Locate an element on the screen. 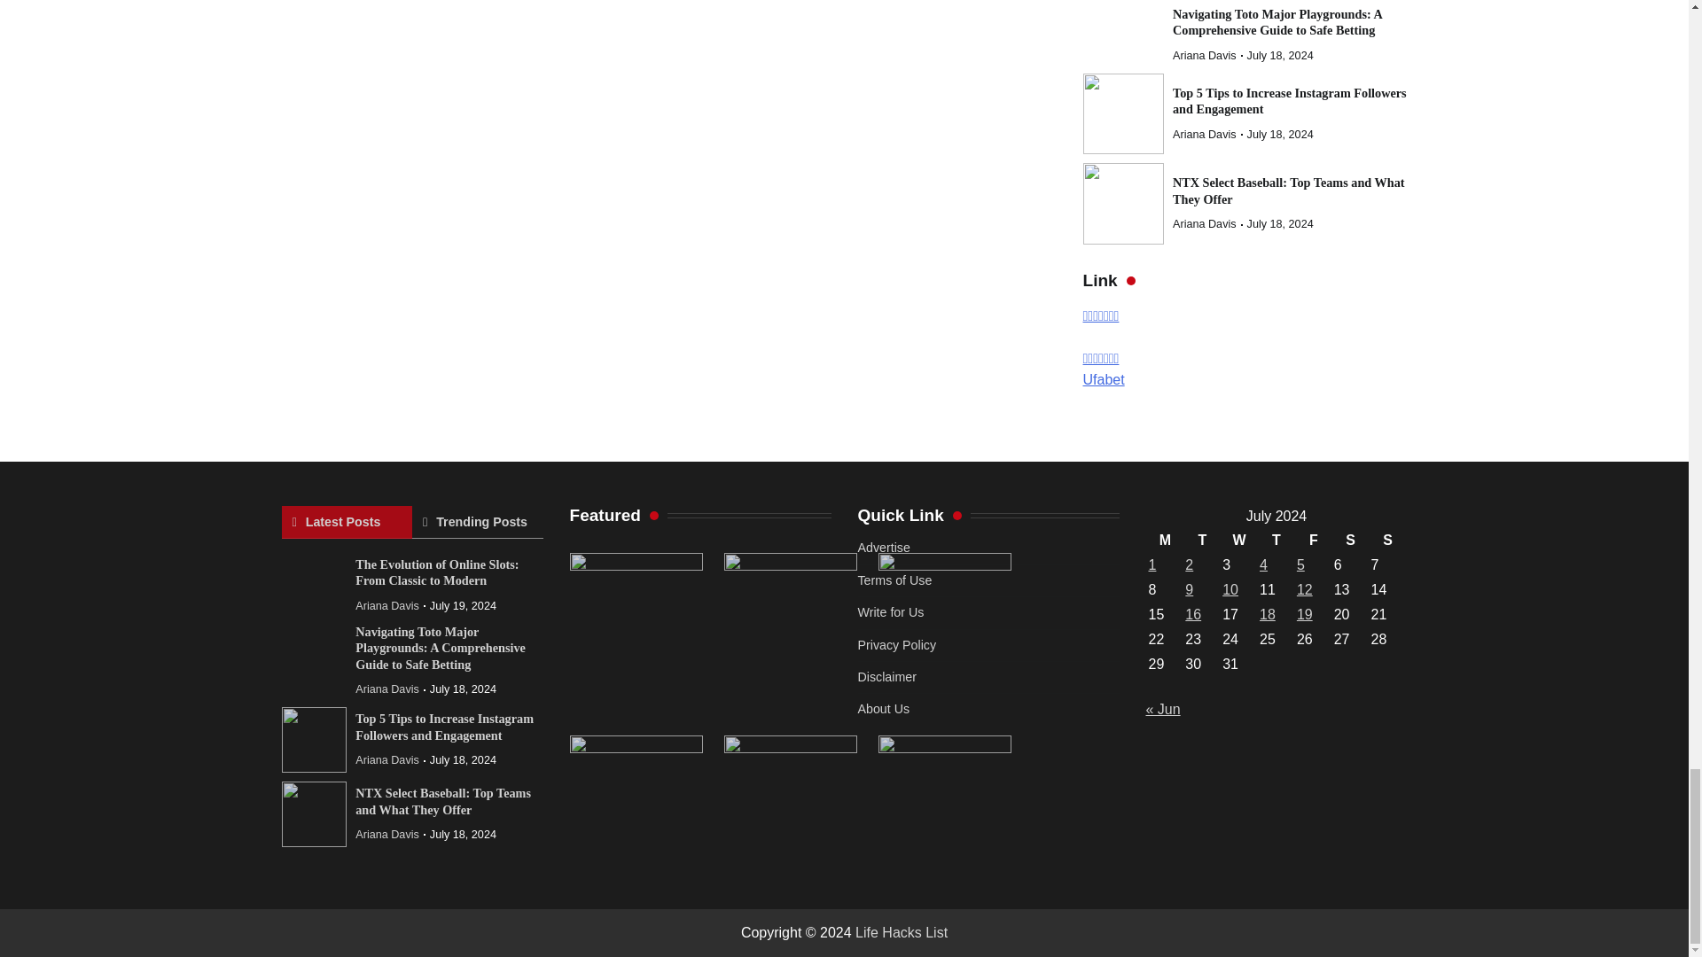 The image size is (1702, 957). Tuesday is located at coordinates (1202, 541).